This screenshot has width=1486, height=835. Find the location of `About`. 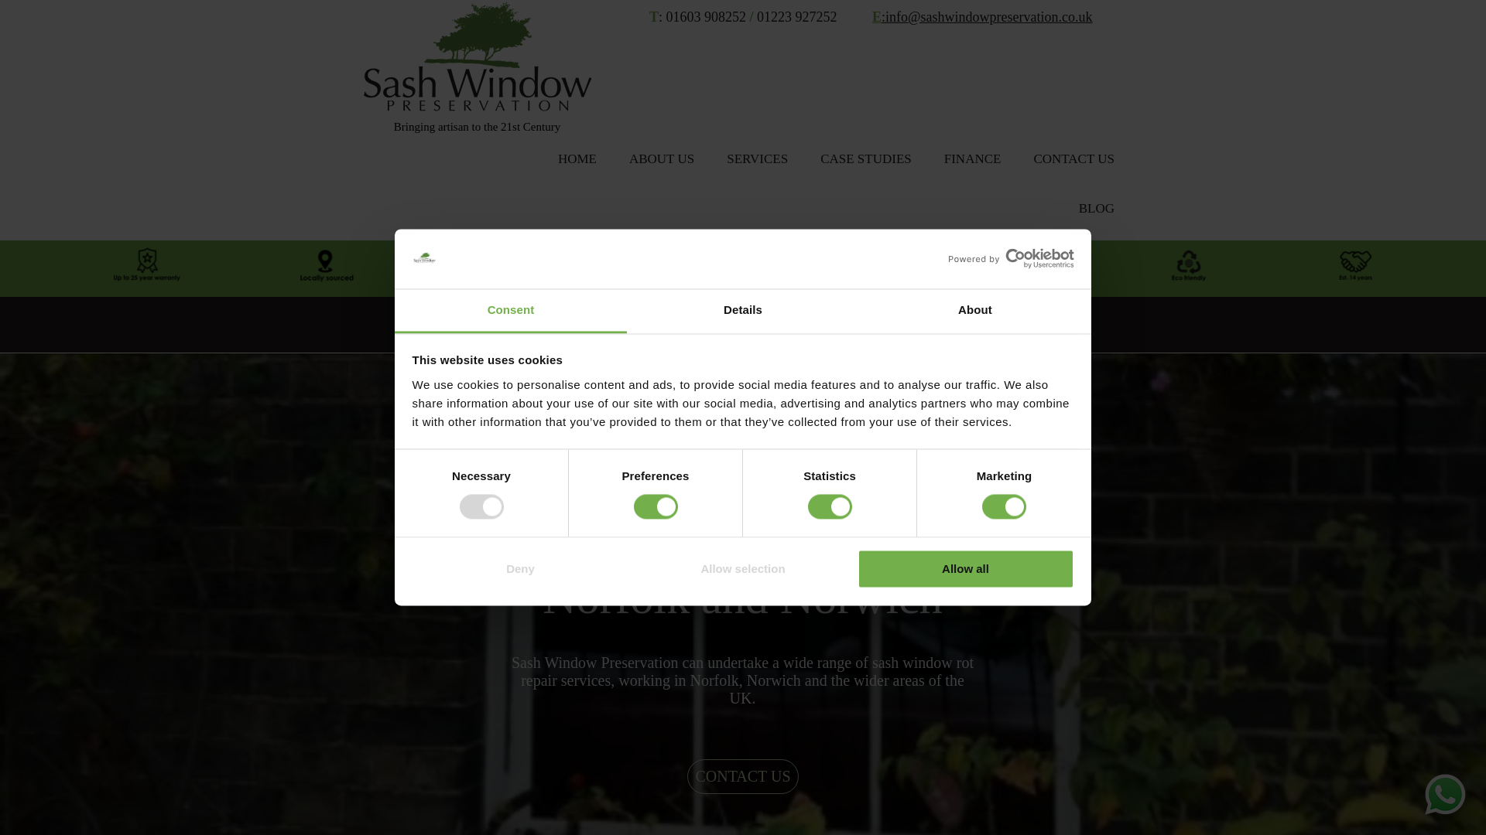

About is located at coordinates (974, 311).